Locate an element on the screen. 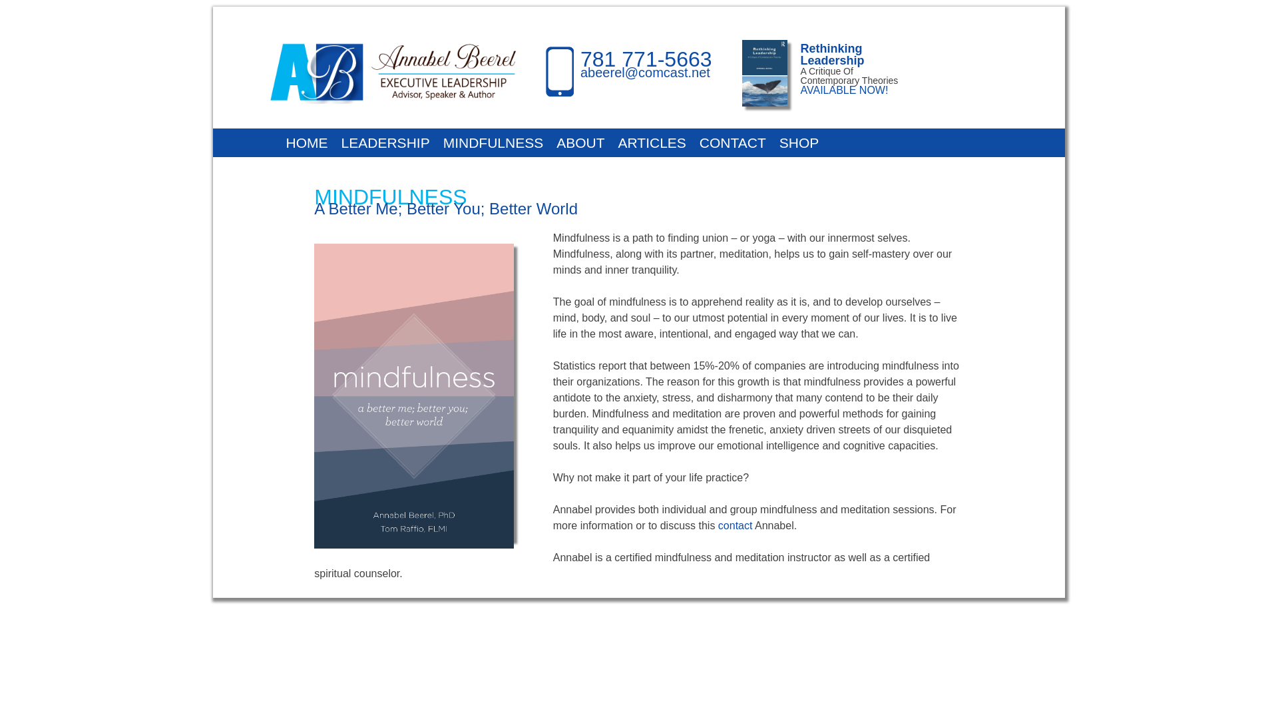  HOME is located at coordinates (308, 142).